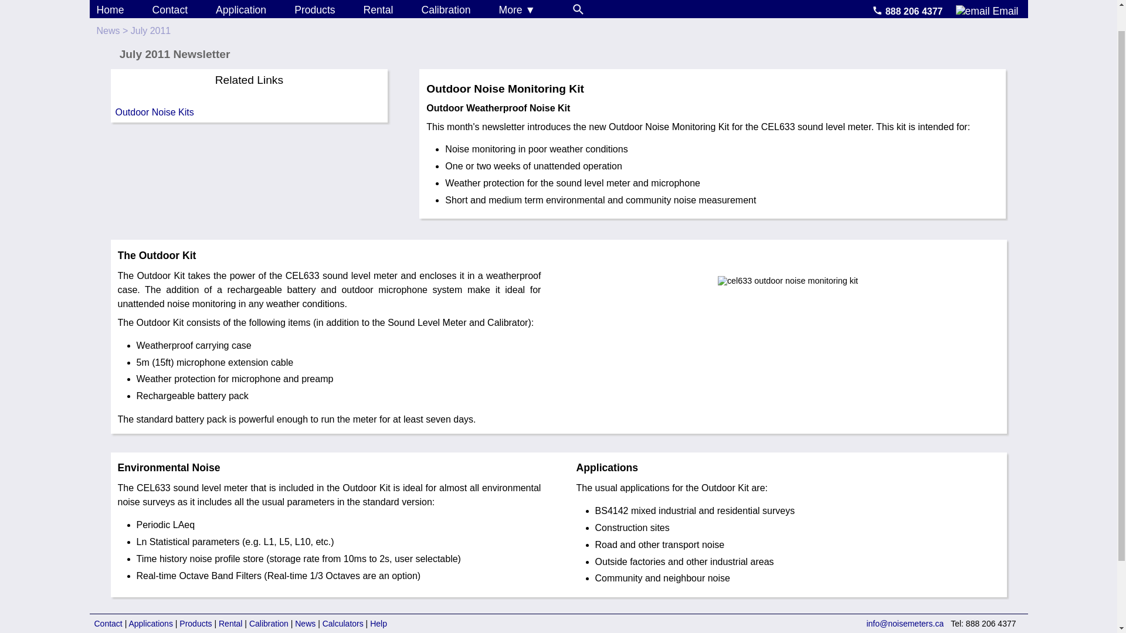  What do you see at coordinates (446, 9) in the screenshot?
I see `Calibration` at bounding box center [446, 9].